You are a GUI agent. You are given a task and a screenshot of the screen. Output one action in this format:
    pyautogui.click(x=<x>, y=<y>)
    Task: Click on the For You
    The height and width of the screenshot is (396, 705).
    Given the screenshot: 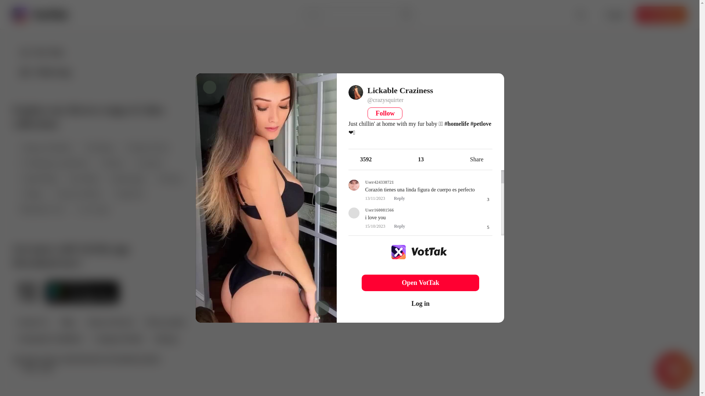 What is the action you would take?
    pyautogui.click(x=42, y=52)
    